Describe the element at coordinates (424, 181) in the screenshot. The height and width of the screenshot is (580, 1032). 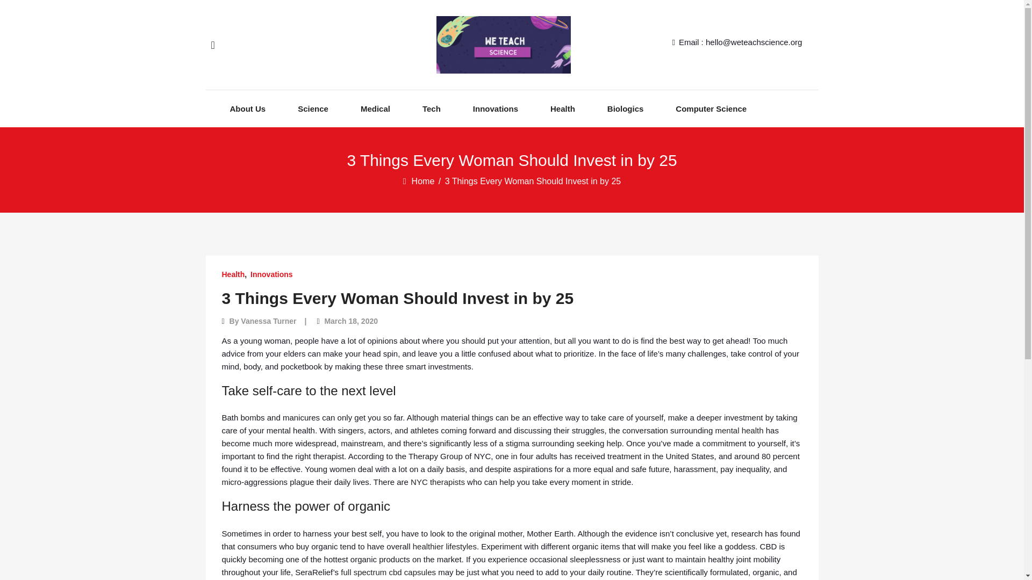
I see `Home` at that location.